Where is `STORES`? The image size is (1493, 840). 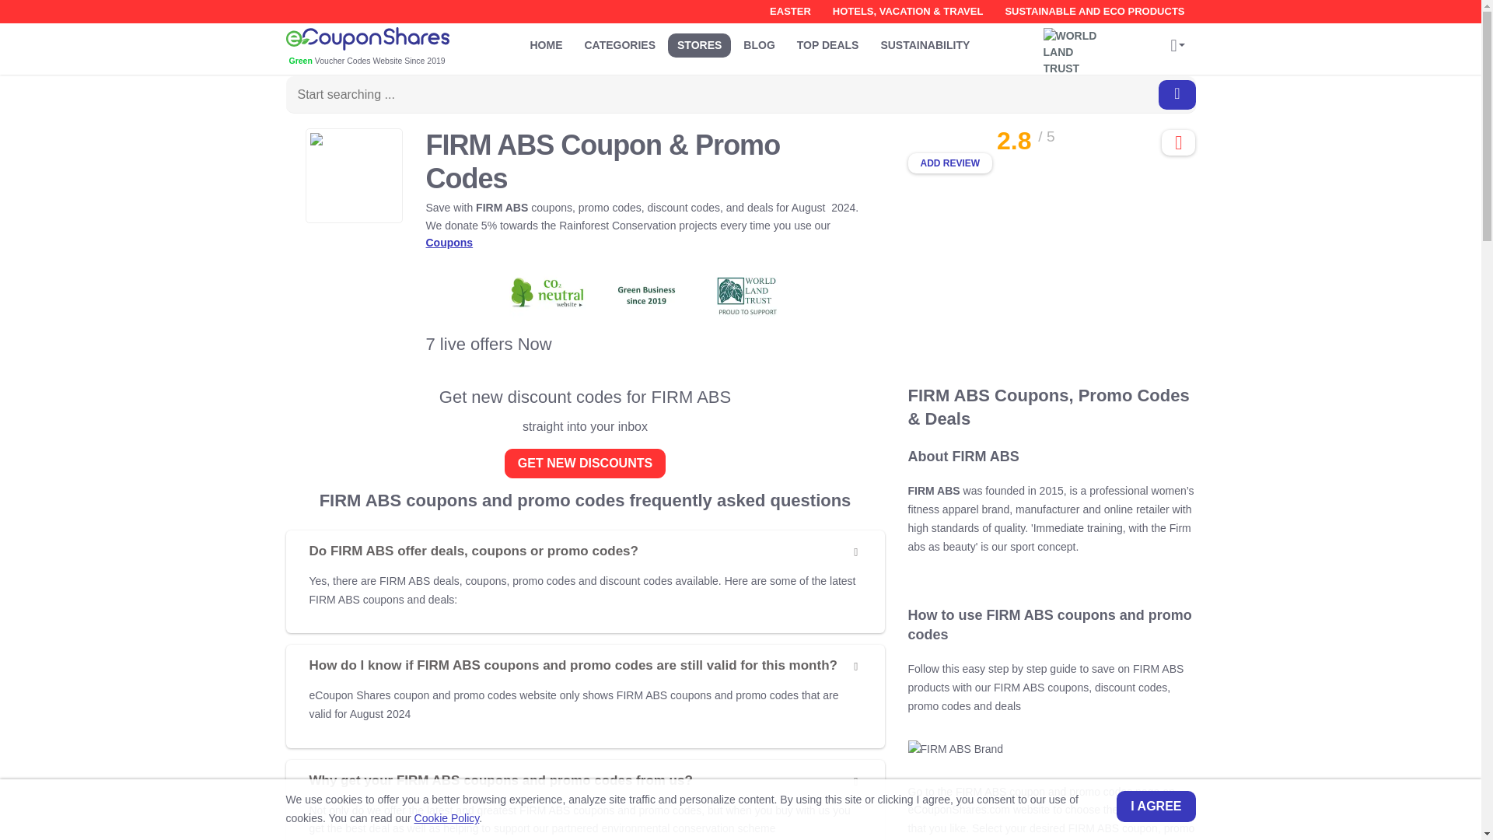
STORES is located at coordinates (699, 45).